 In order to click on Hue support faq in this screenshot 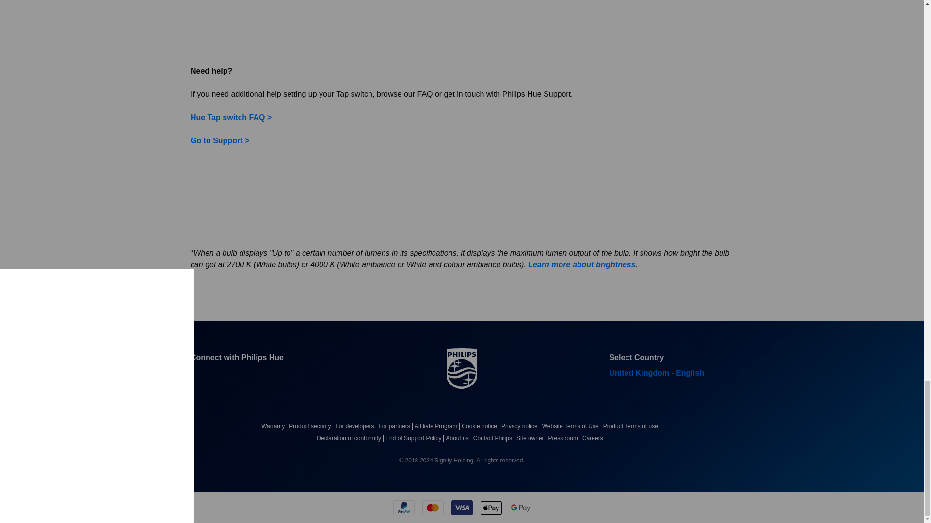, I will do `click(220, 140)`.